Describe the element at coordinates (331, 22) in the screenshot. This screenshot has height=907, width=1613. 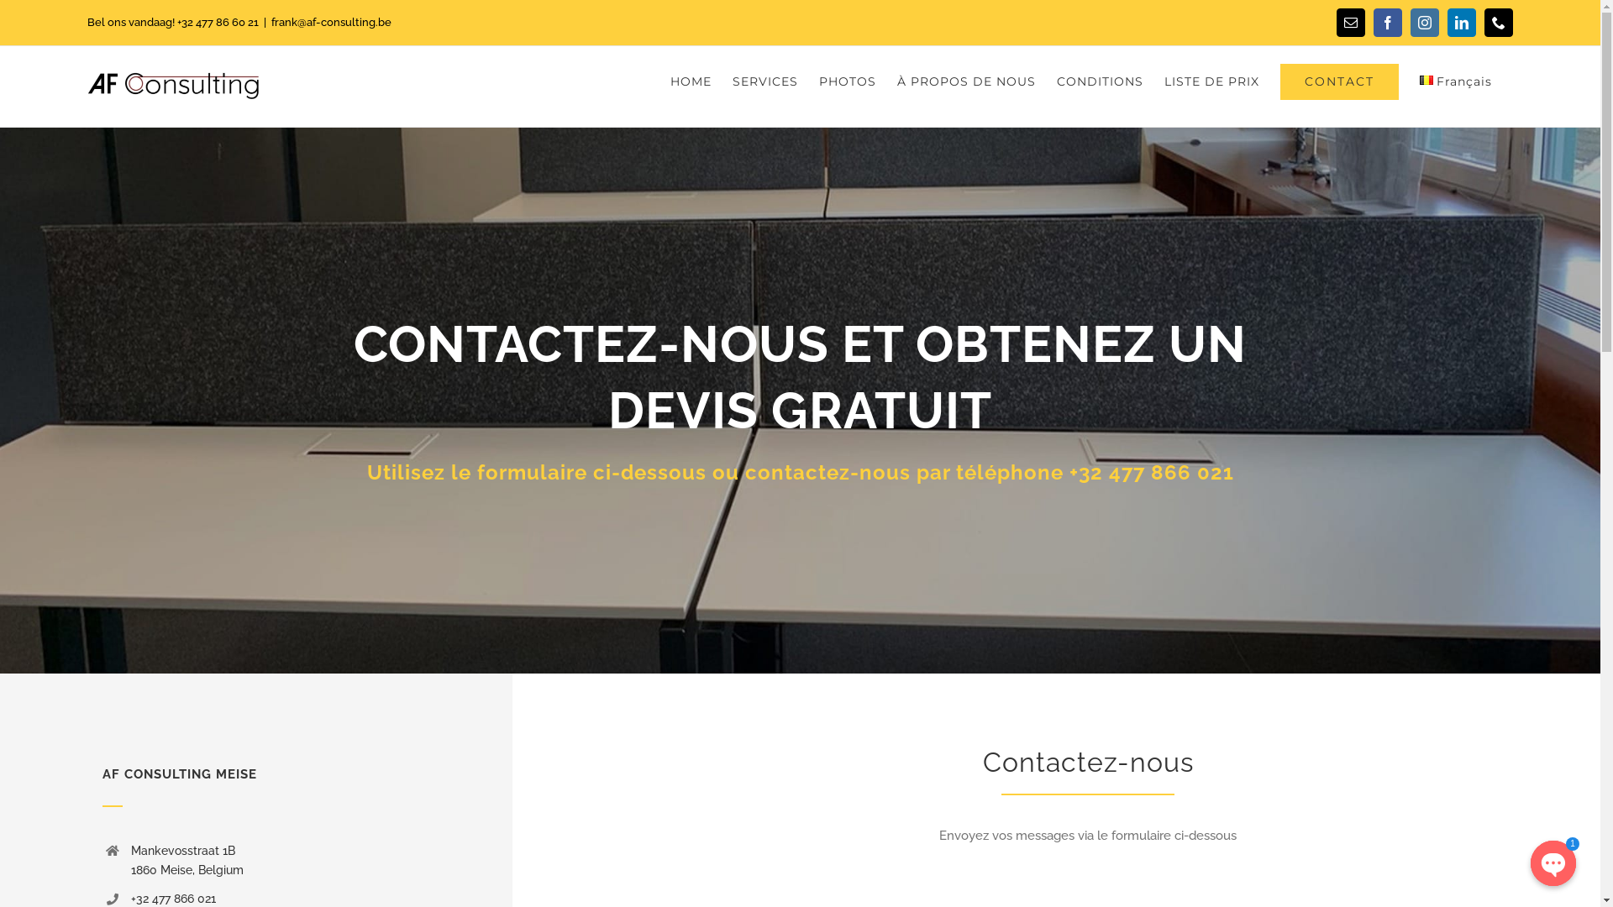
I see `frank@af-consulting.be` at that location.